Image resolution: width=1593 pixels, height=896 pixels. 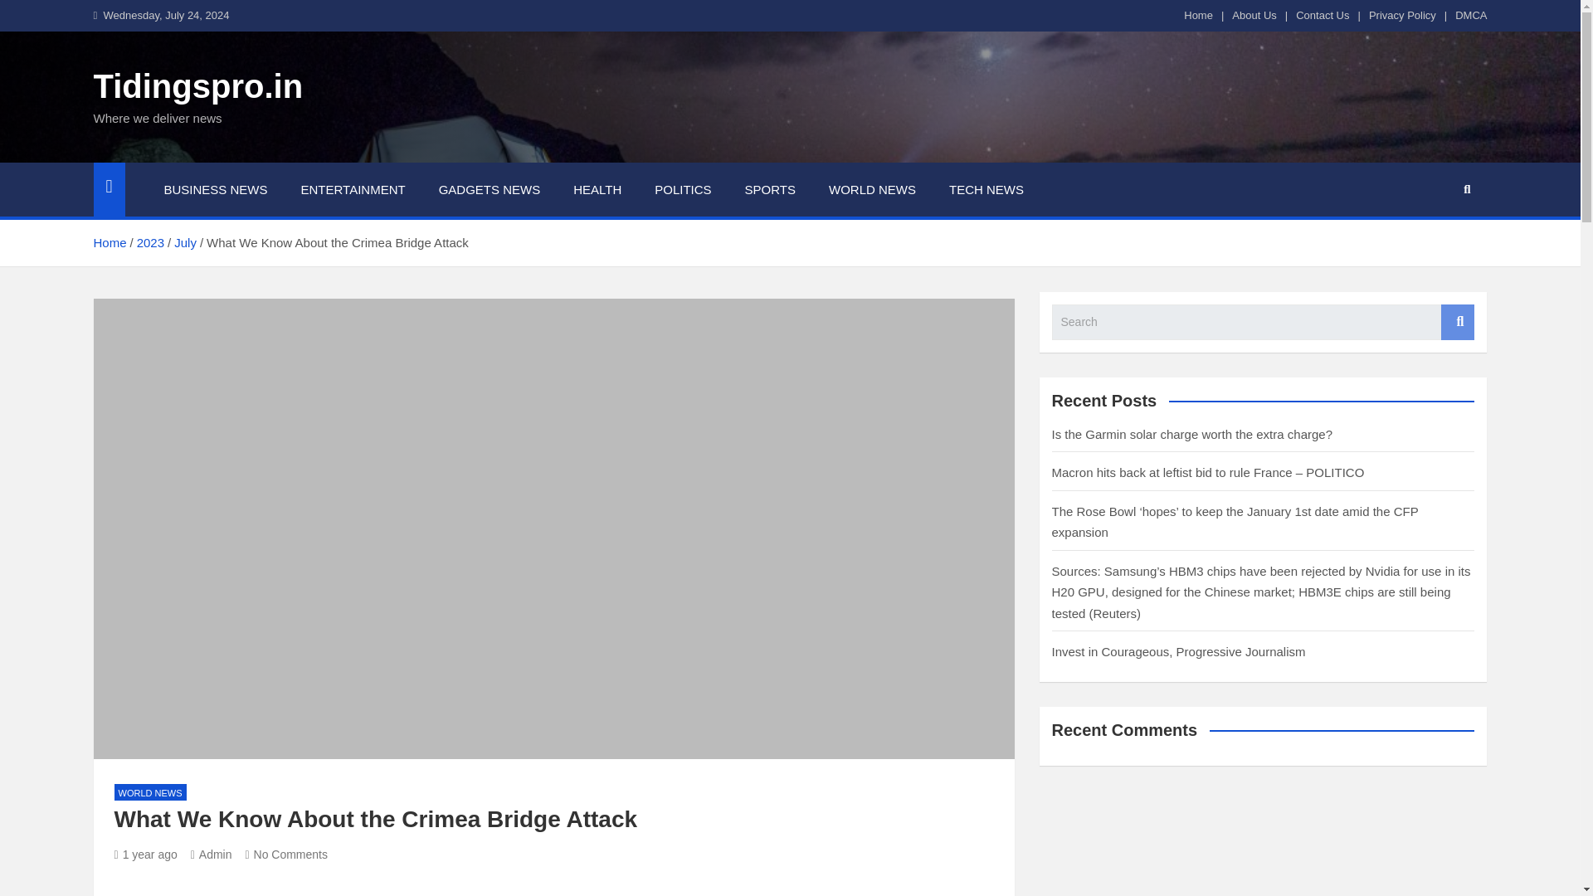 I want to click on Privacy Policy, so click(x=1402, y=15).